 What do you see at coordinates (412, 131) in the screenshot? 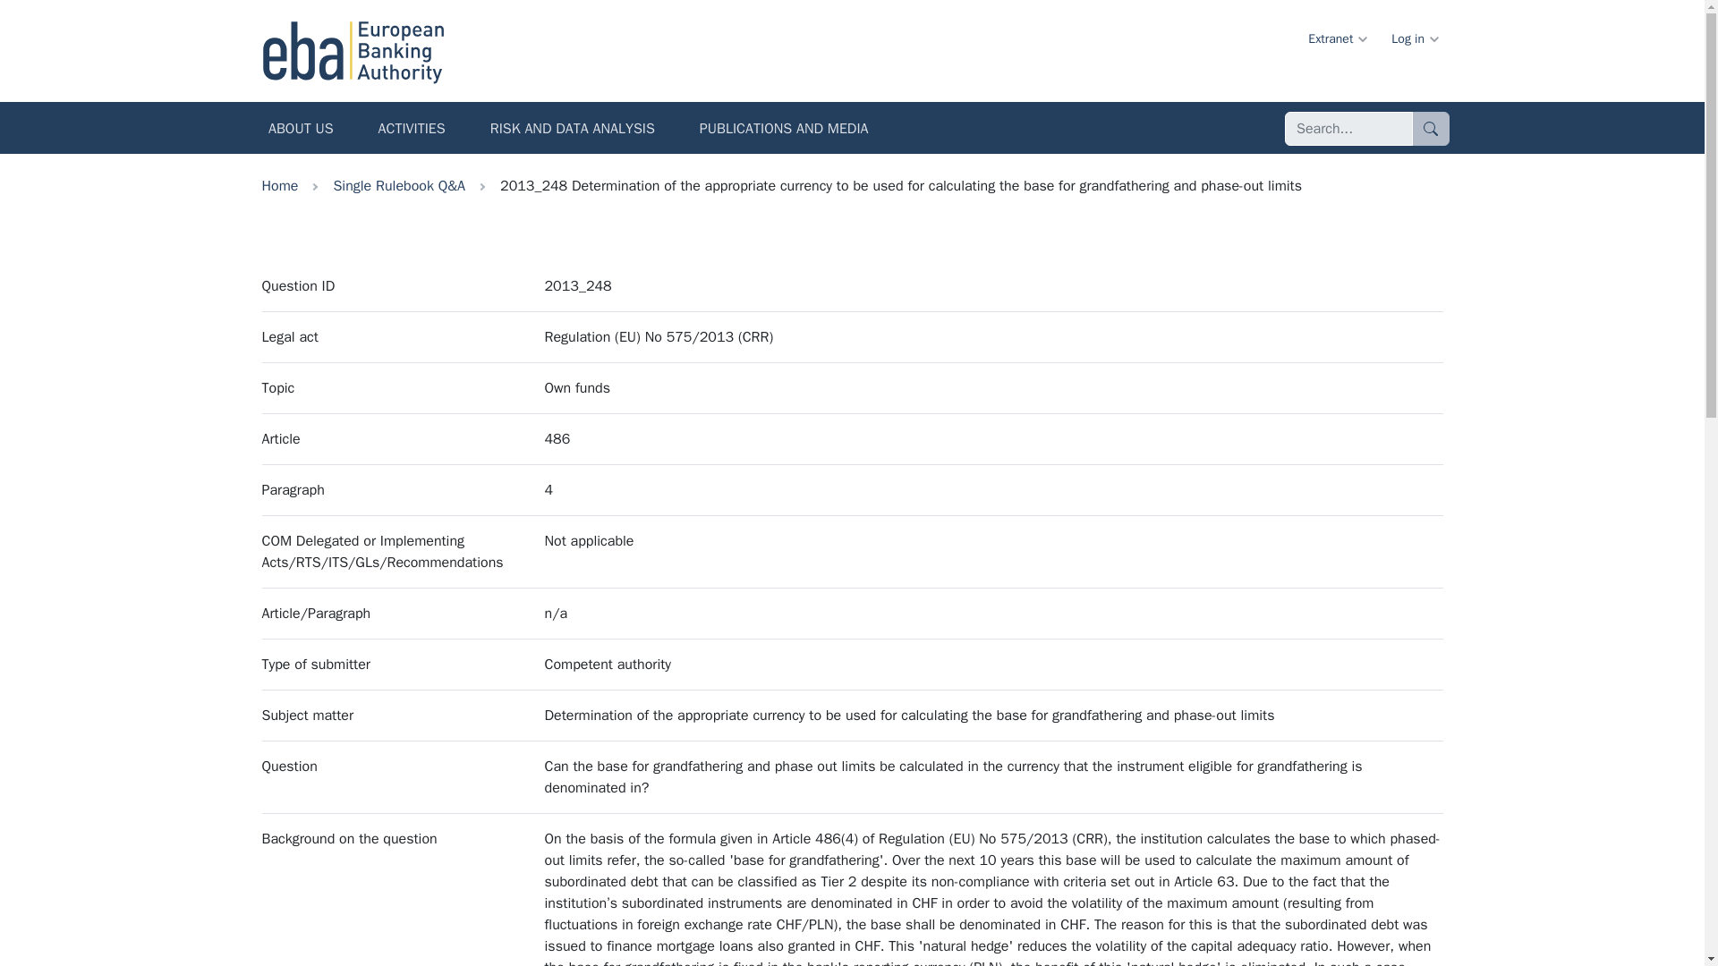
I see `ACTIVITIES` at bounding box center [412, 131].